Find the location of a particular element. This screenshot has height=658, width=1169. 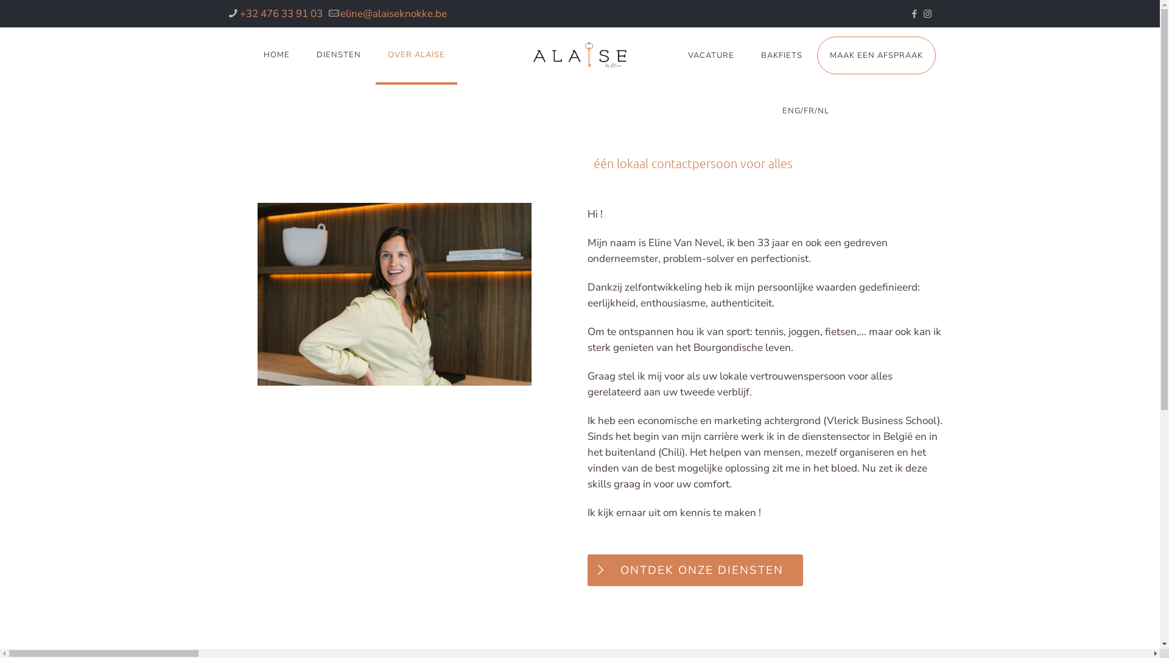

MAAK EEN AFSPRAAK is located at coordinates (877, 55).